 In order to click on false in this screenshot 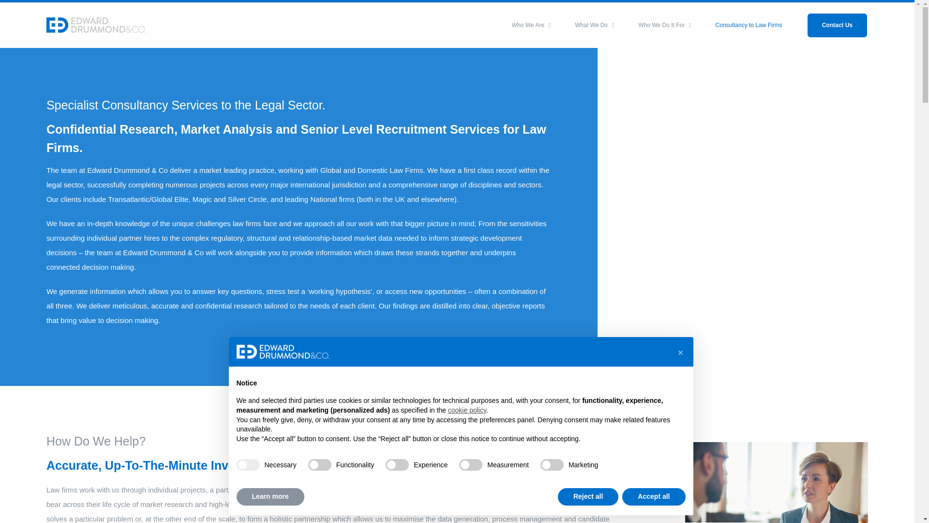, I will do `click(470, 465)`.